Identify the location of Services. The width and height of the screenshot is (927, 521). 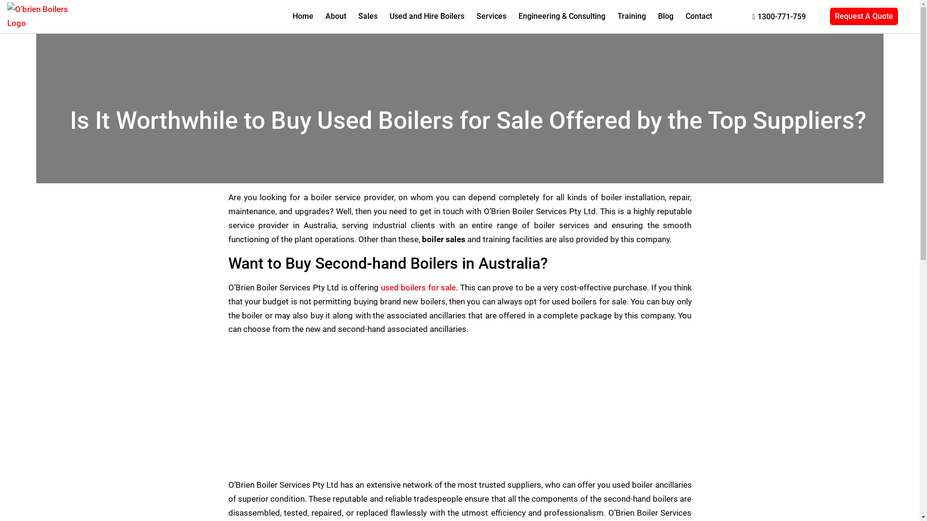
(492, 16).